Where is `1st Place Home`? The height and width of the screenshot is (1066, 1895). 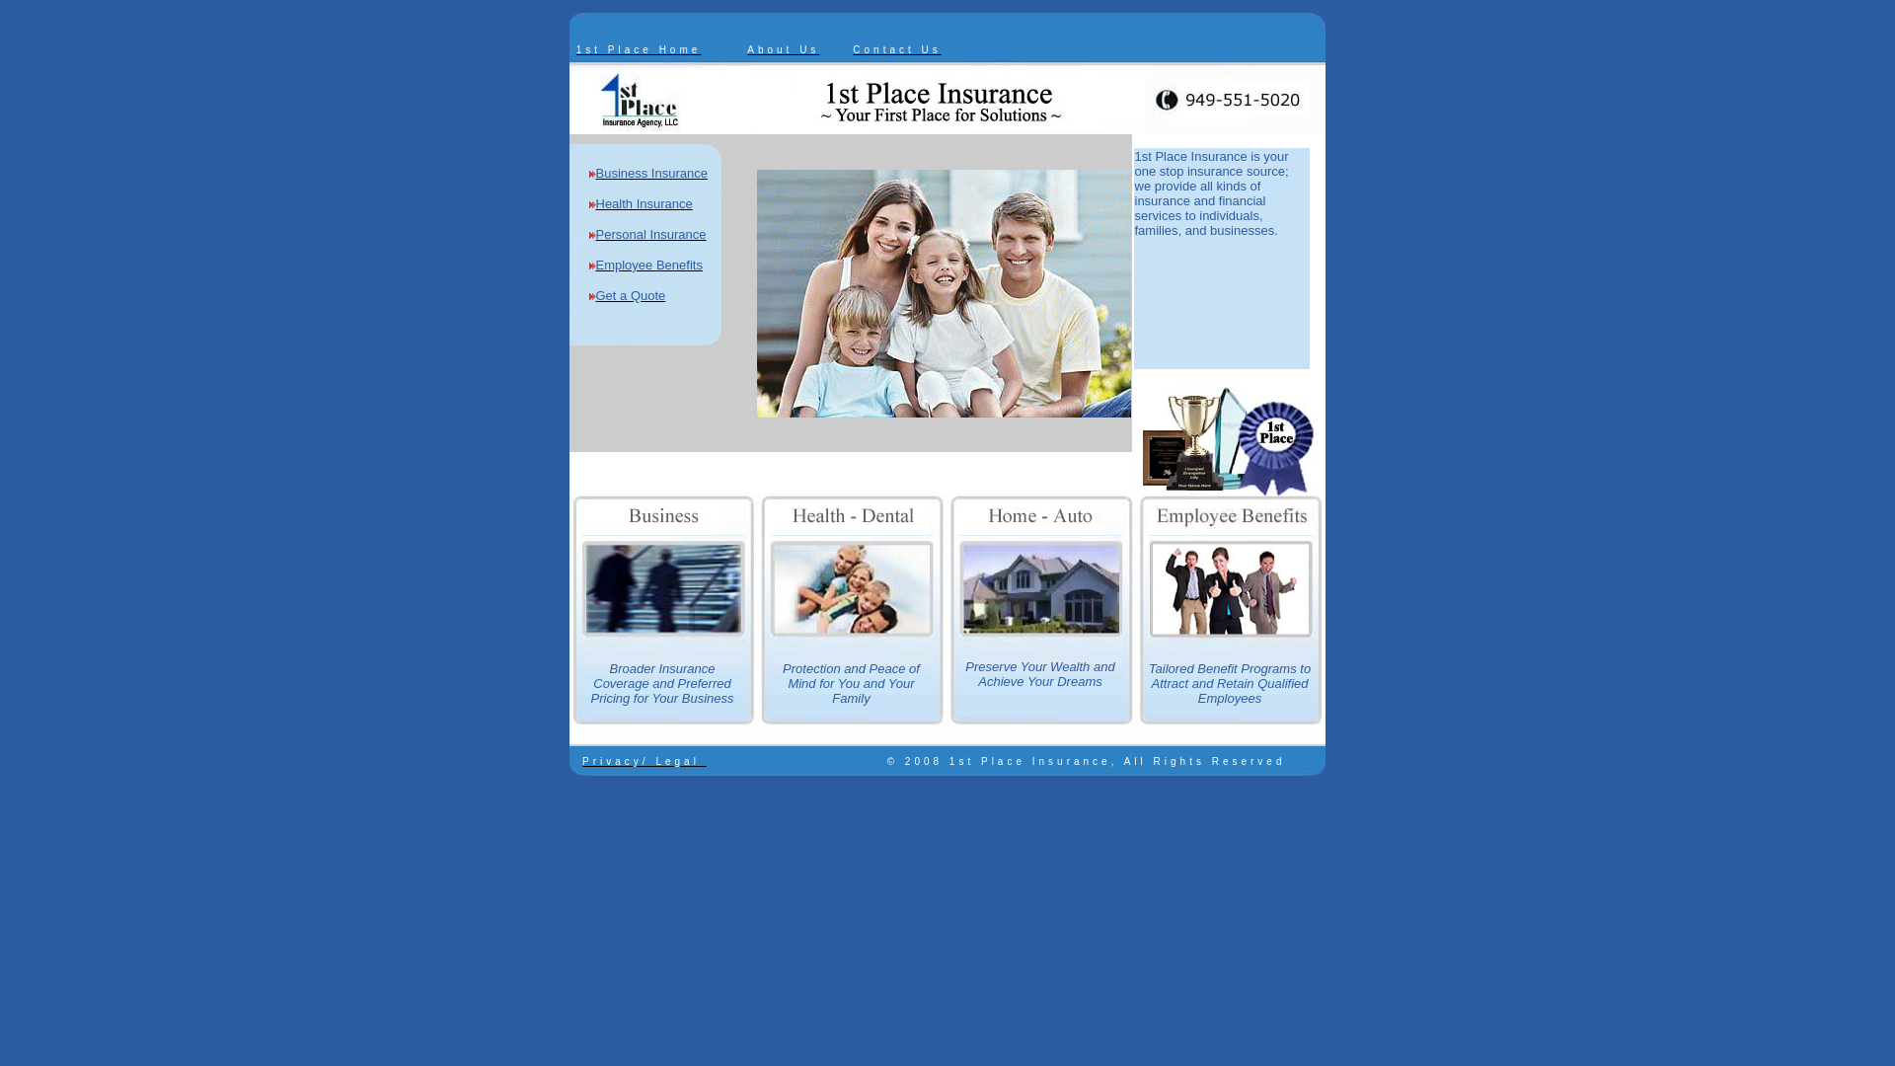
1st Place Home is located at coordinates (640, 47).